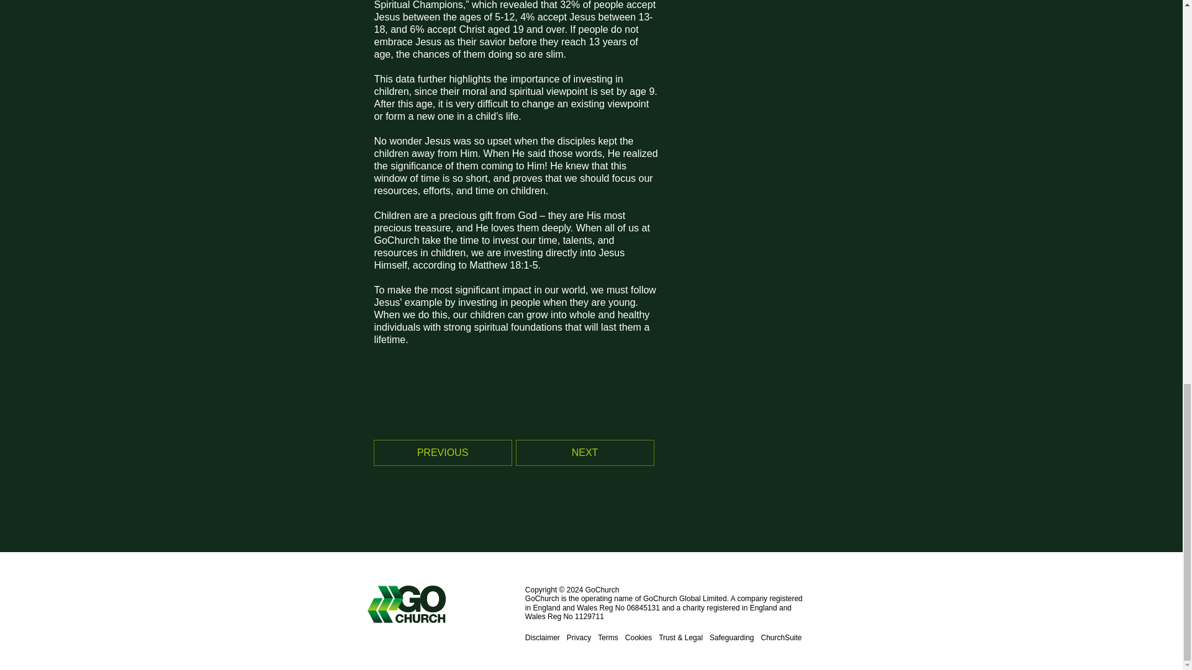 The image size is (1192, 670). What do you see at coordinates (638, 637) in the screenshot?
I see `Cookies` at bounding box center [638, 637].